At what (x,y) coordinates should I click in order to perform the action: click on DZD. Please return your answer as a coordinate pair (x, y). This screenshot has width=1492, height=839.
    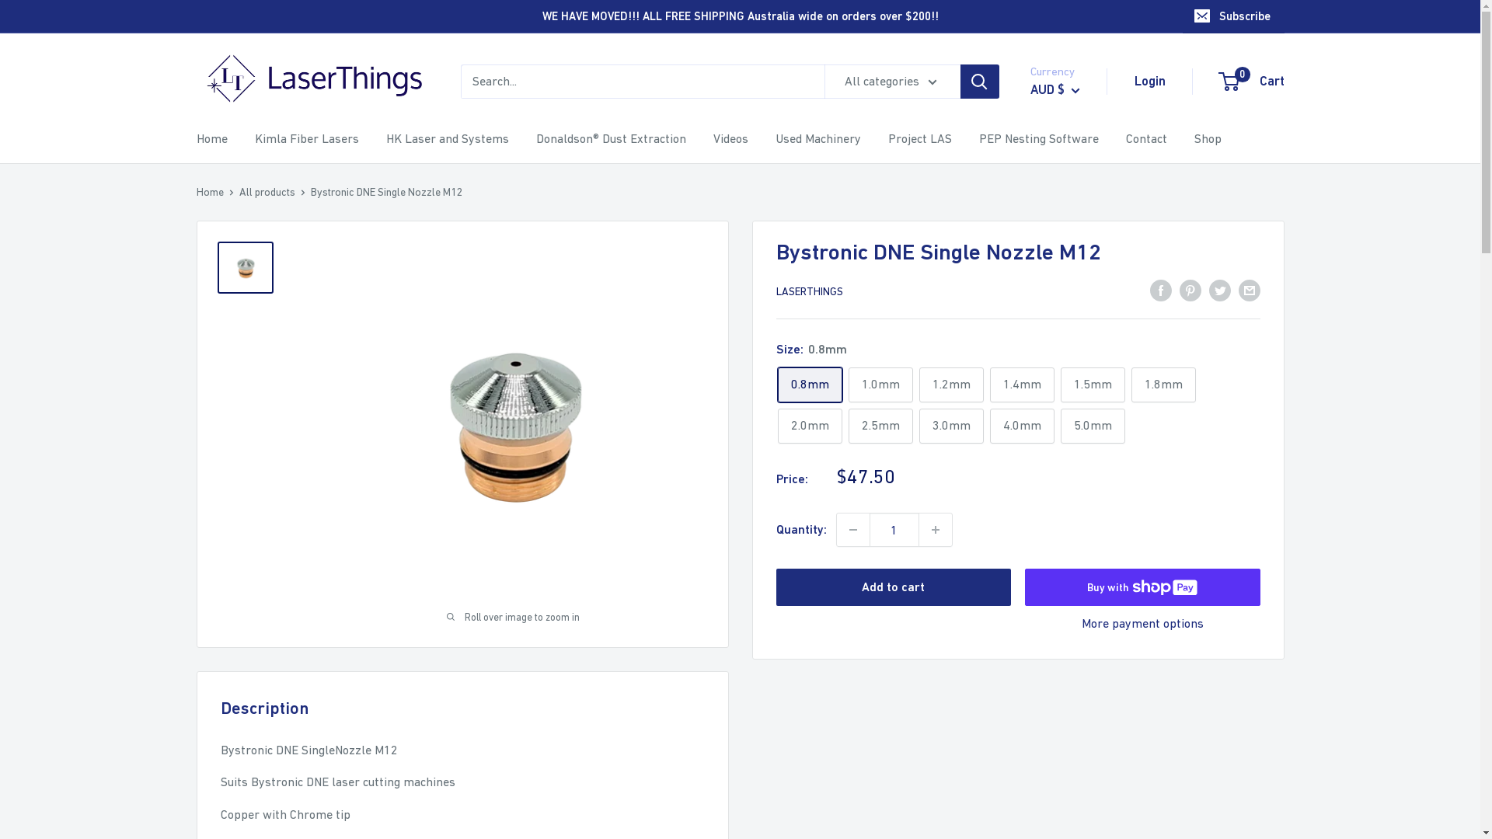
    Looking at the image, I should click on (236, 440).